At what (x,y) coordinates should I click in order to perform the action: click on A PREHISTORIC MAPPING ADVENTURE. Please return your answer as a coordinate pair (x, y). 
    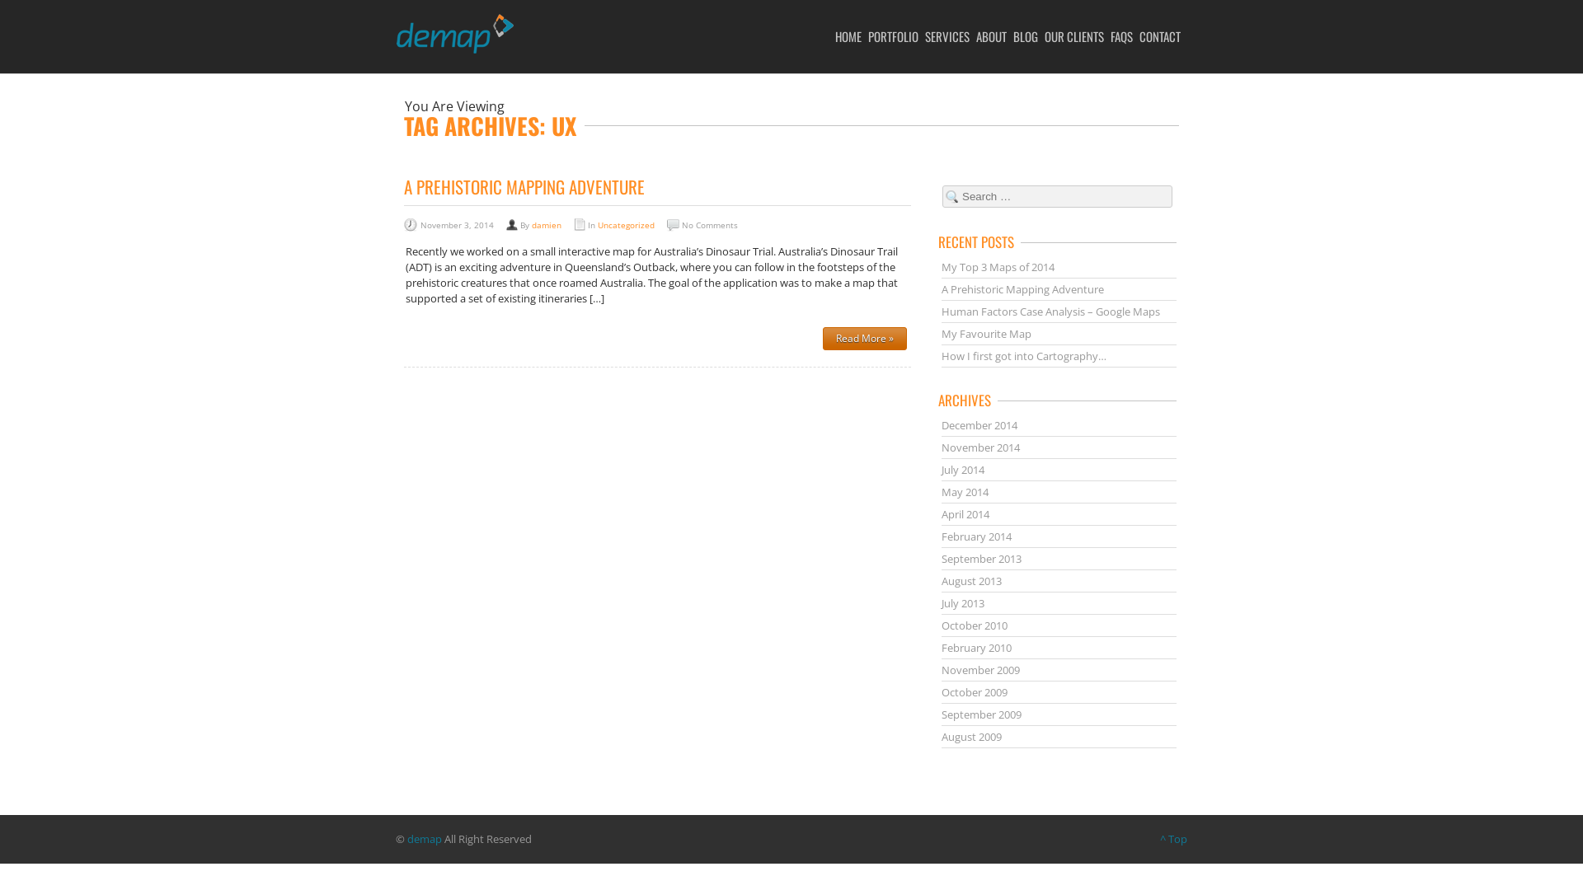
    Looking at the image, I should click on (524, 186).